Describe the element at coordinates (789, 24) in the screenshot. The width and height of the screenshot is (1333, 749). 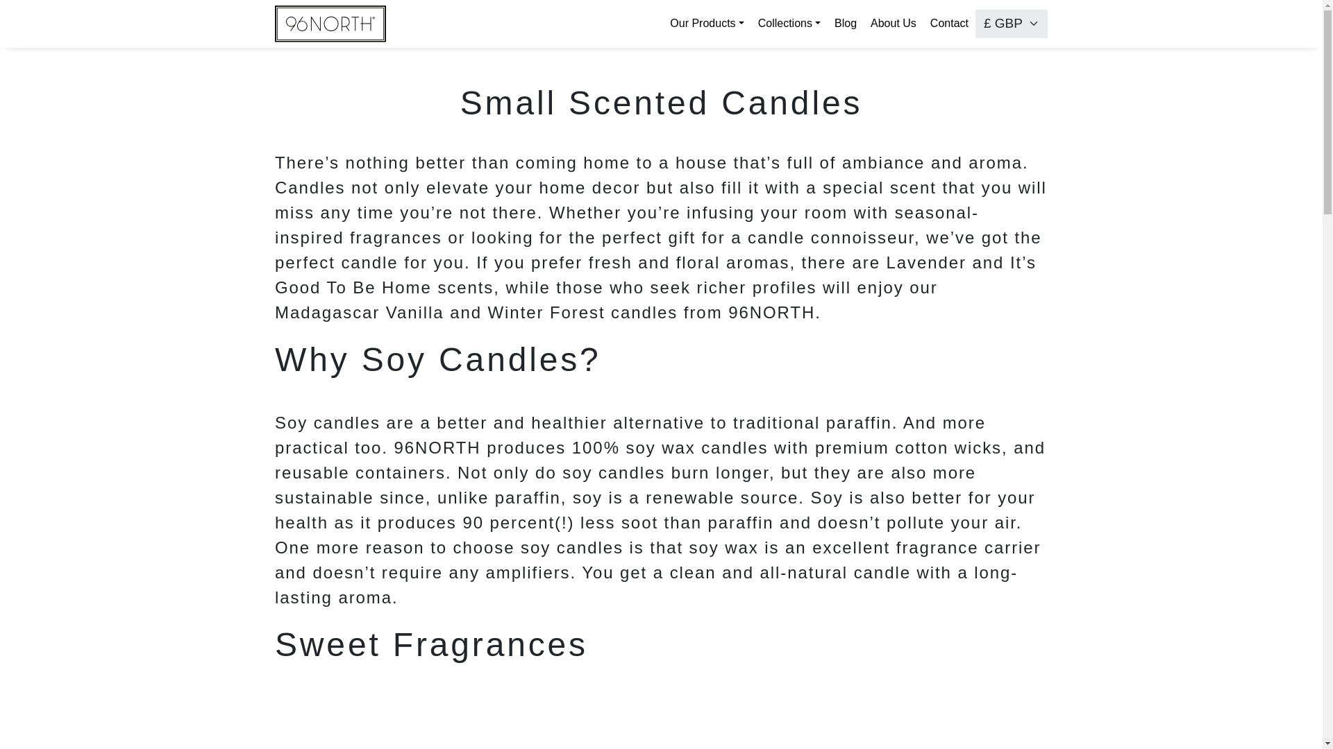
I see `Collections` at that location.